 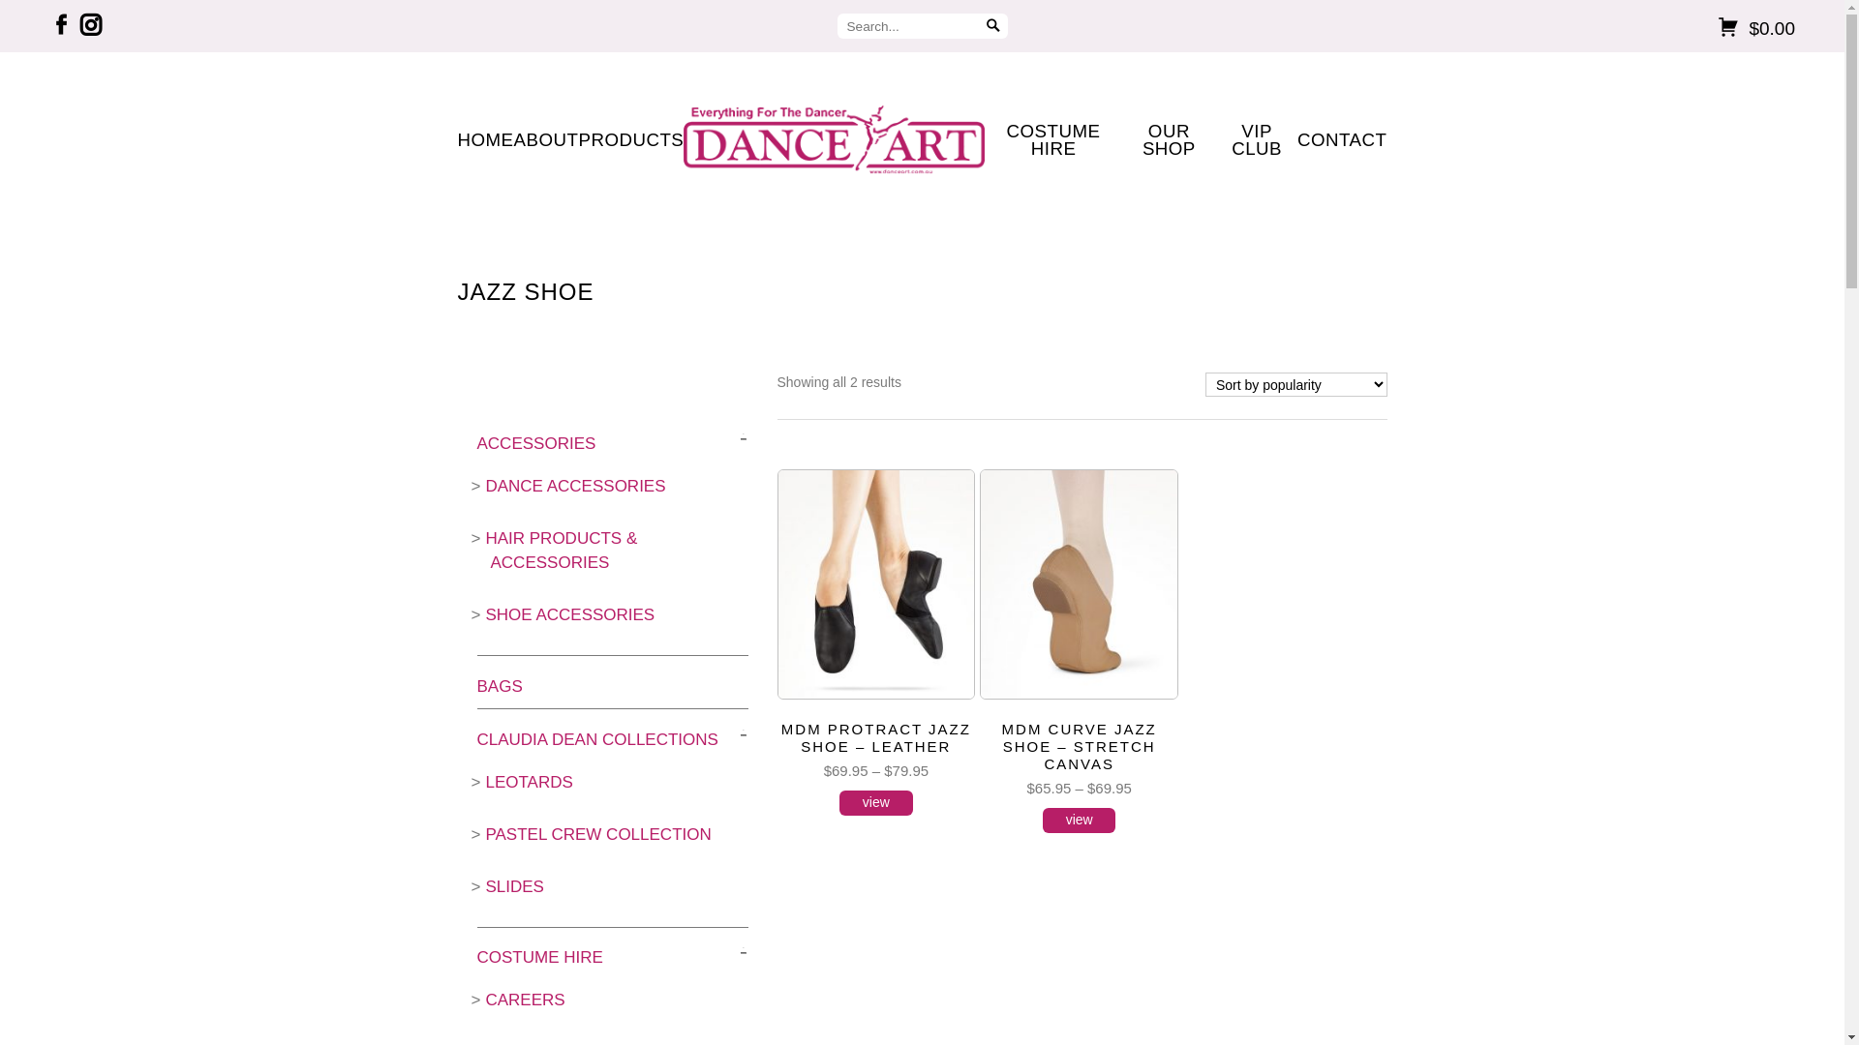 I want to click on HOME, so click(x=485, y=140).